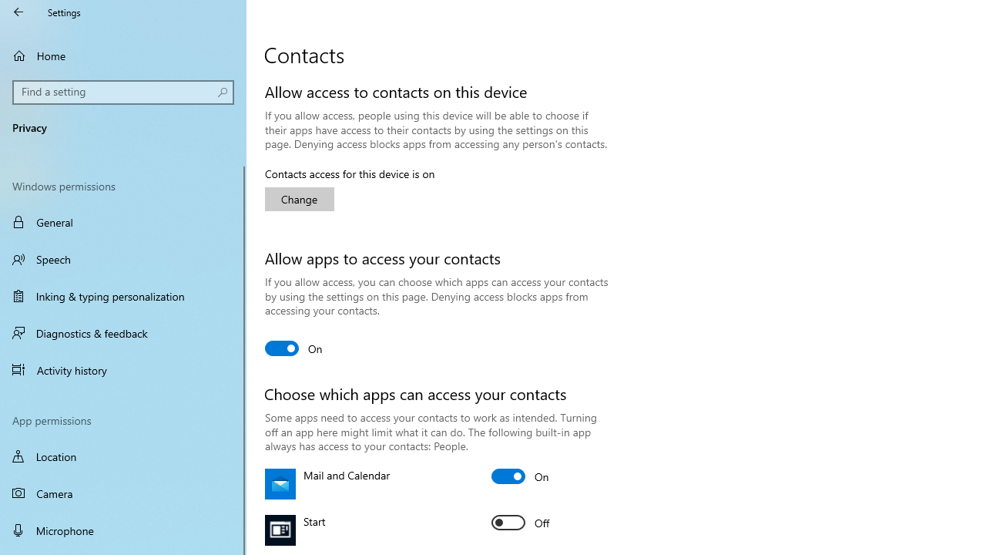 This screenshot has height=555, width=986. I want to click on Inking & typing personalization, so click(123, 296).